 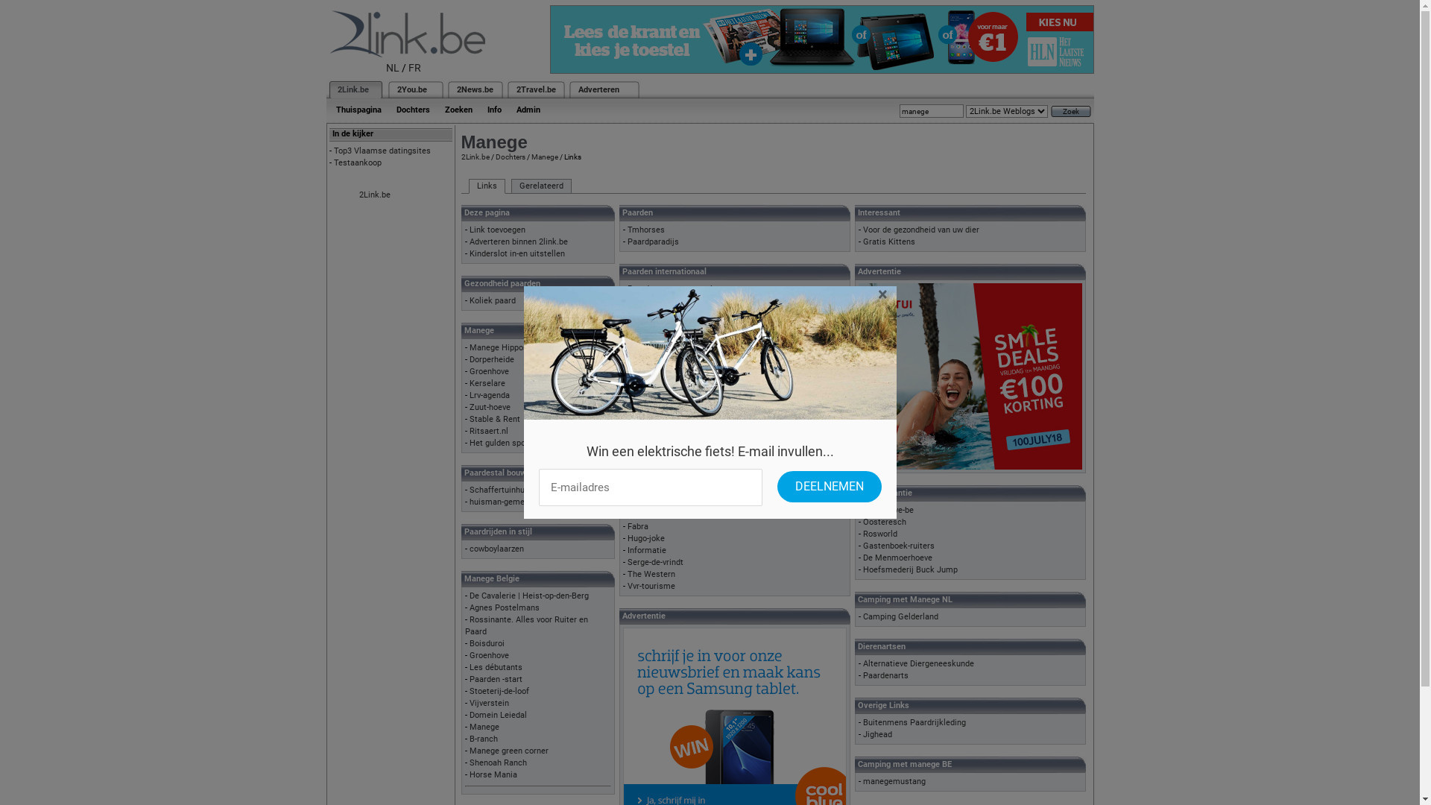 I want to click on Zoek, so click(x=1071, y=112).